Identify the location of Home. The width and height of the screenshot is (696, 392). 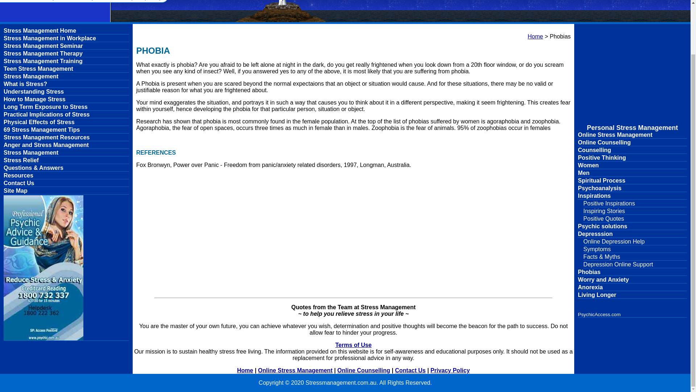
(535, 36).